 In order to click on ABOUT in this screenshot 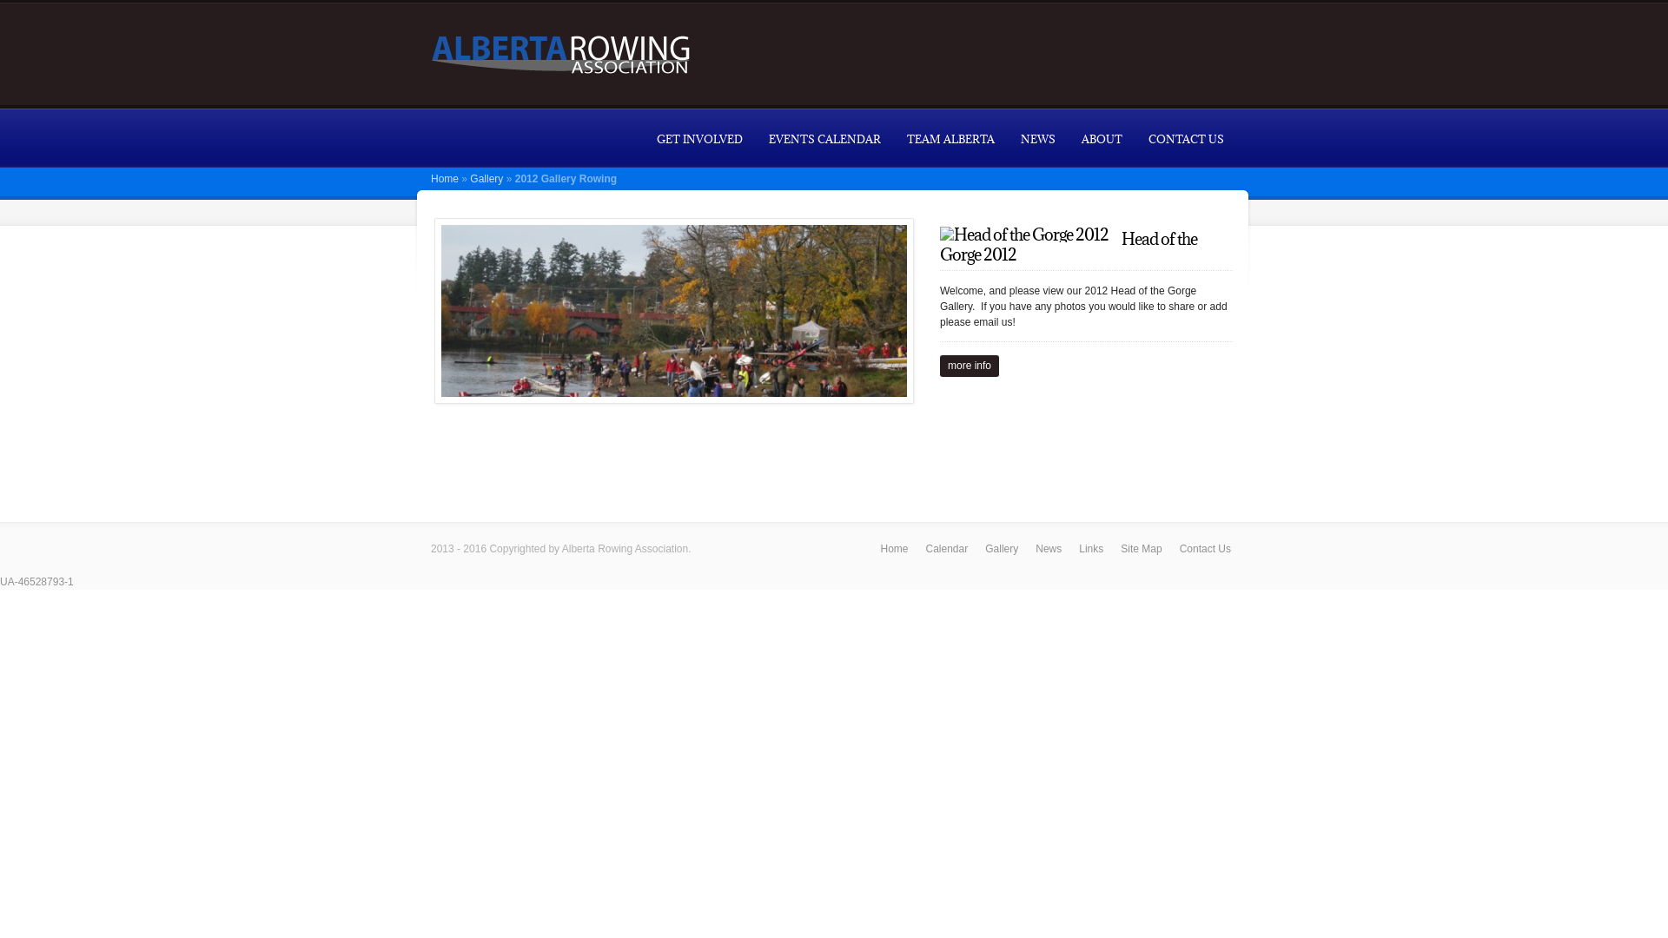, I will do `click(1102, 139)`.